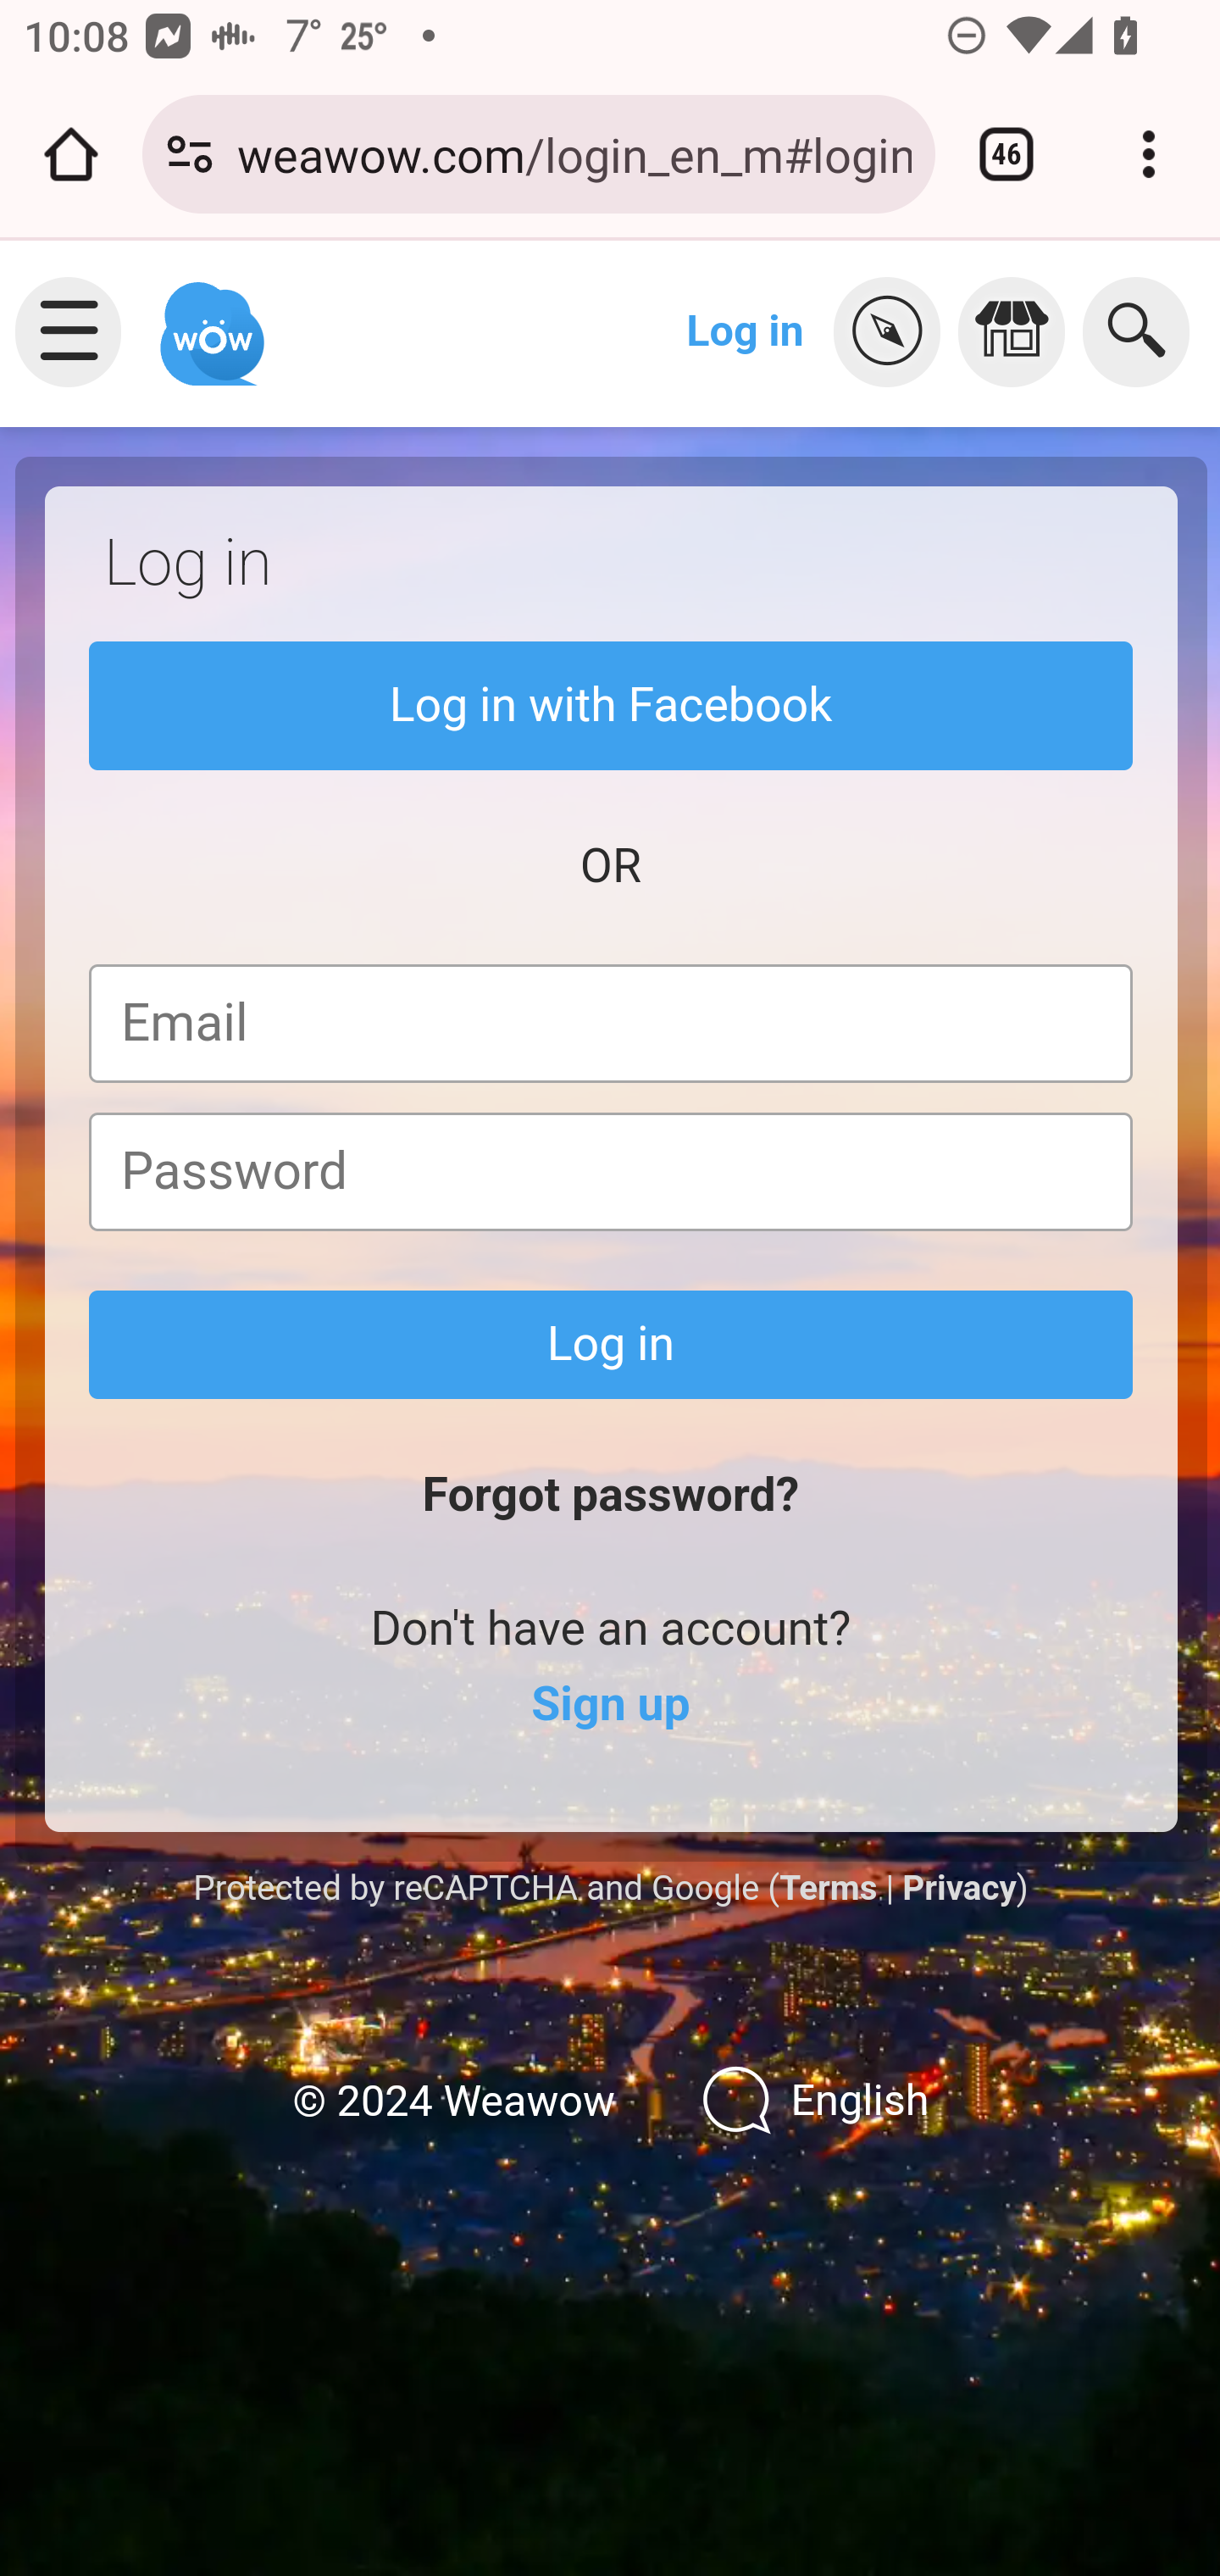  Describe the element at coordinates (453, 2101) in the screenshot. I see `© 2024 Weawow` at that location.